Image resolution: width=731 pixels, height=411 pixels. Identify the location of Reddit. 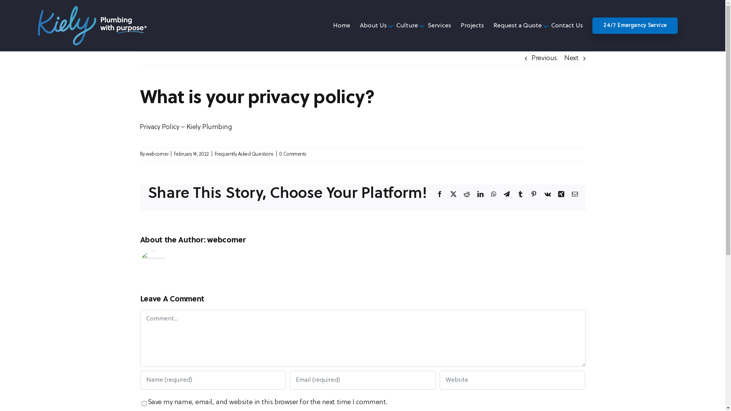
(467, 194).